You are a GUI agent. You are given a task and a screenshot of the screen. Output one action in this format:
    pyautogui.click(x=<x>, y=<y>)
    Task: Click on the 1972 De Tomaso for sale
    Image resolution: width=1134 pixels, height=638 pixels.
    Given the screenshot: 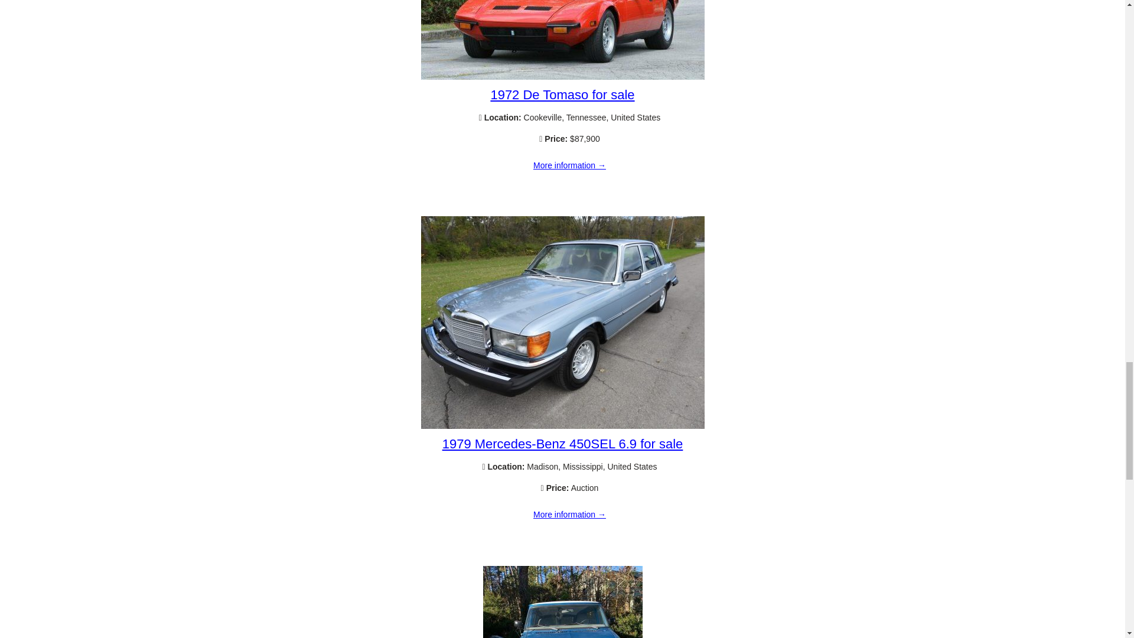 What is the action you would take?
    pyautogui.click(x=569, y=166)
    